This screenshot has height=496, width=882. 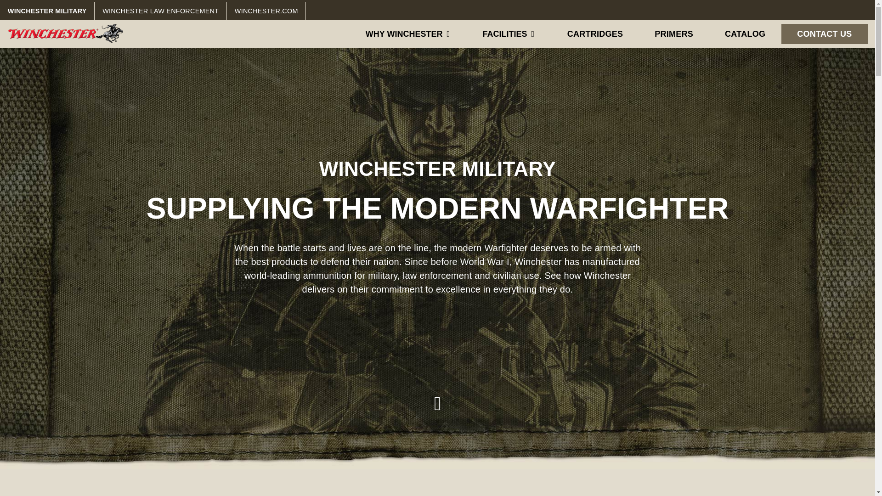 I want to click on CATALOG, so click(x=745, y=34).